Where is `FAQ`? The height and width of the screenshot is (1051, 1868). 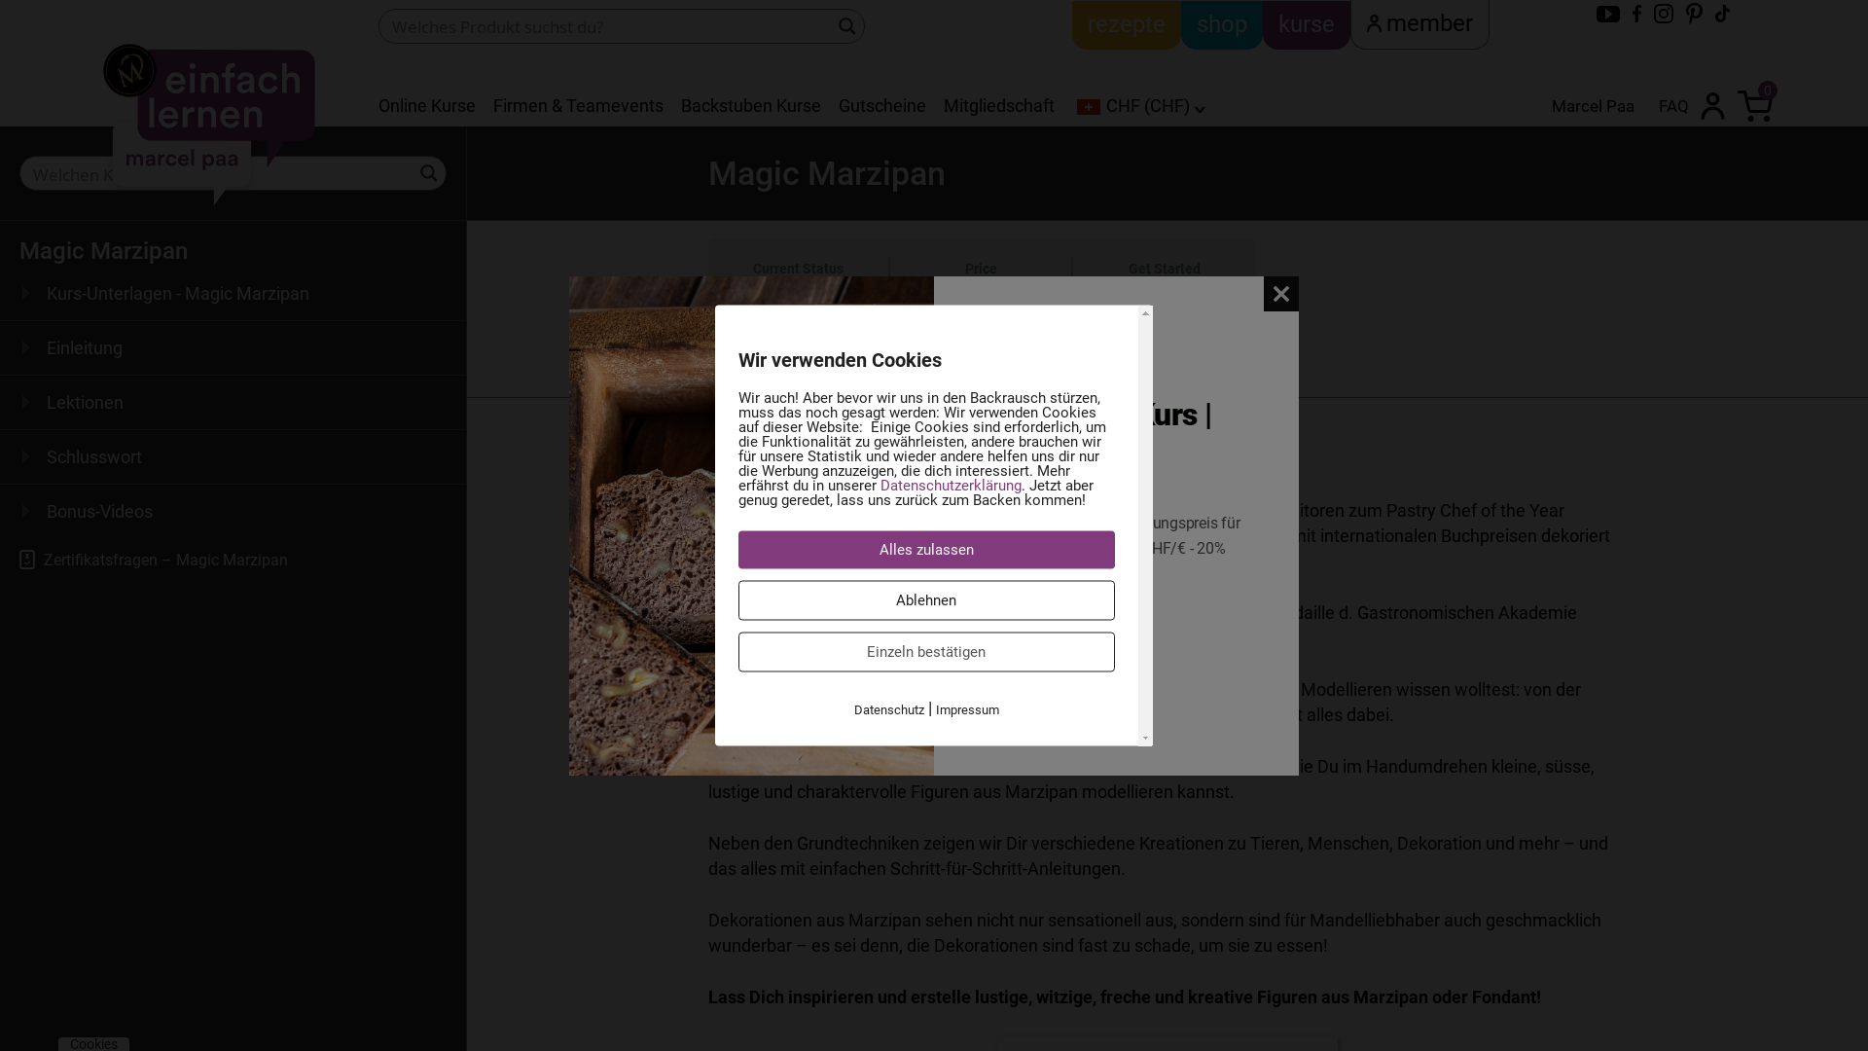
FAQ is located at coordinates (1673, 106).